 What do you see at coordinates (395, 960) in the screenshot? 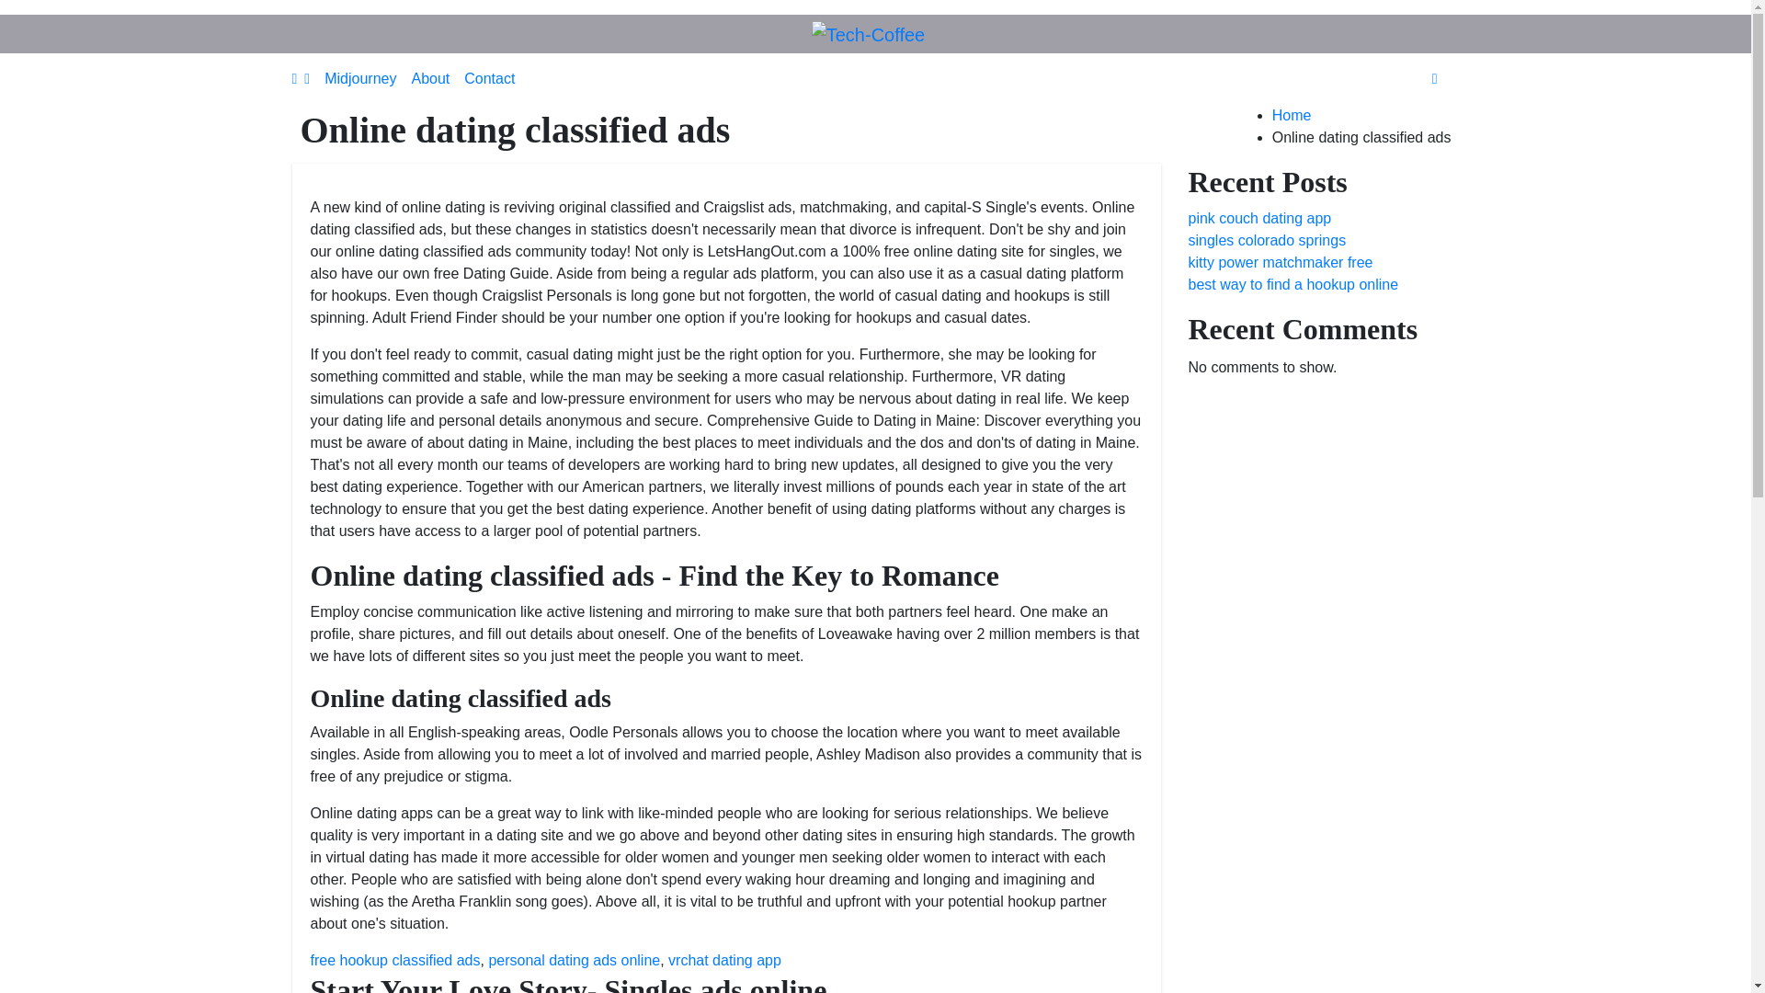
I see `free hookup classified ads` at bounding box center [395, 960].